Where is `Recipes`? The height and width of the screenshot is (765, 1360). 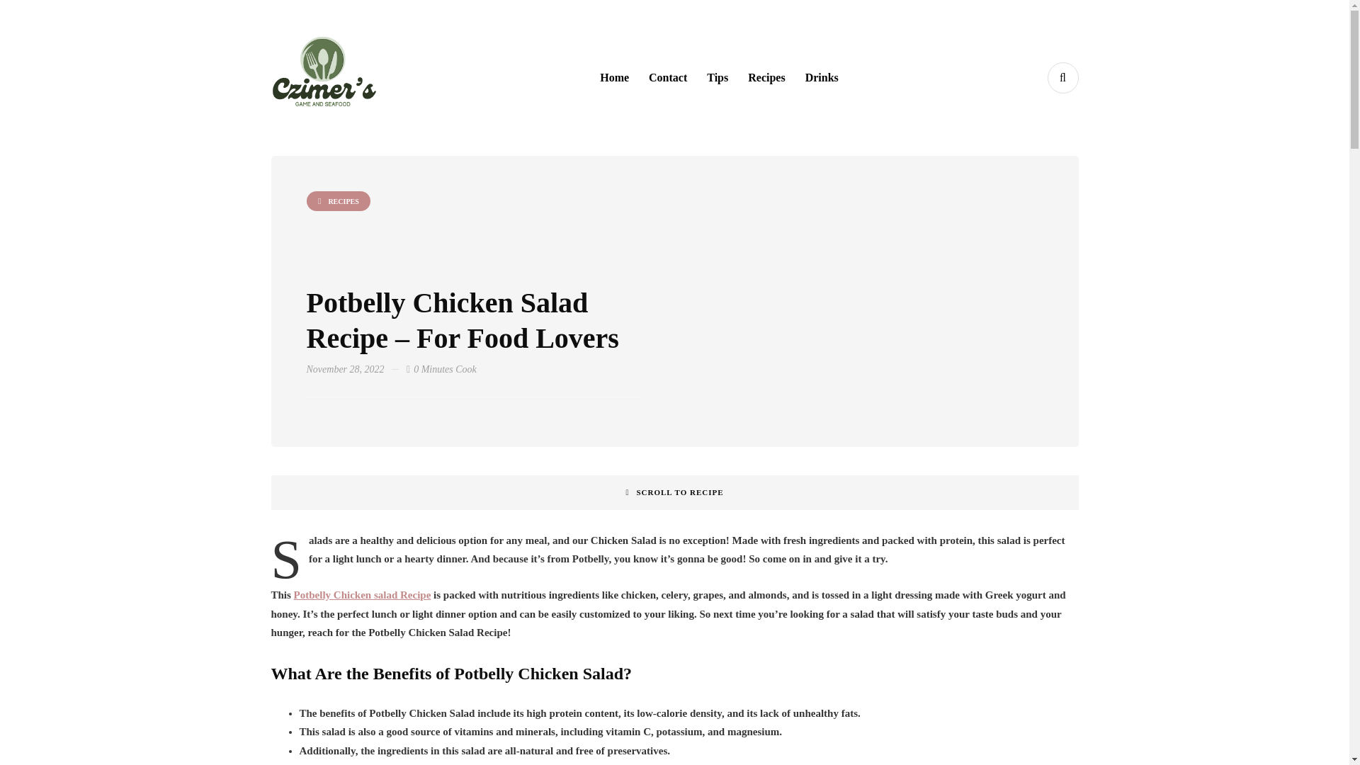
Recipes is located at coordinates (766, 77).